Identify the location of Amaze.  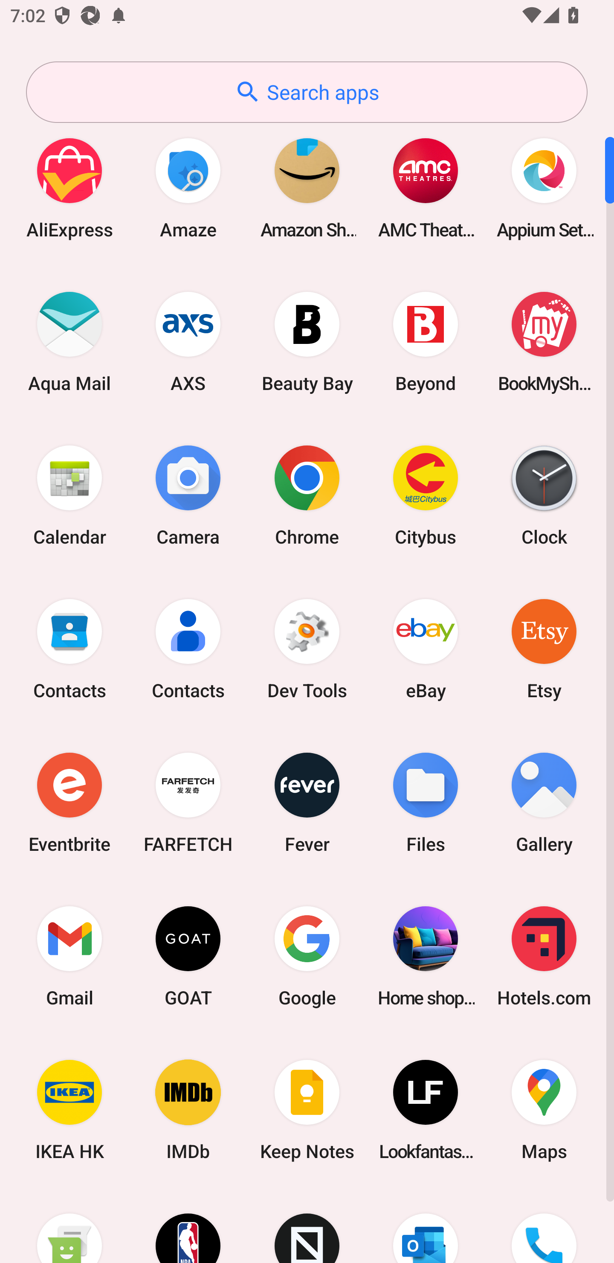
(188, 188).